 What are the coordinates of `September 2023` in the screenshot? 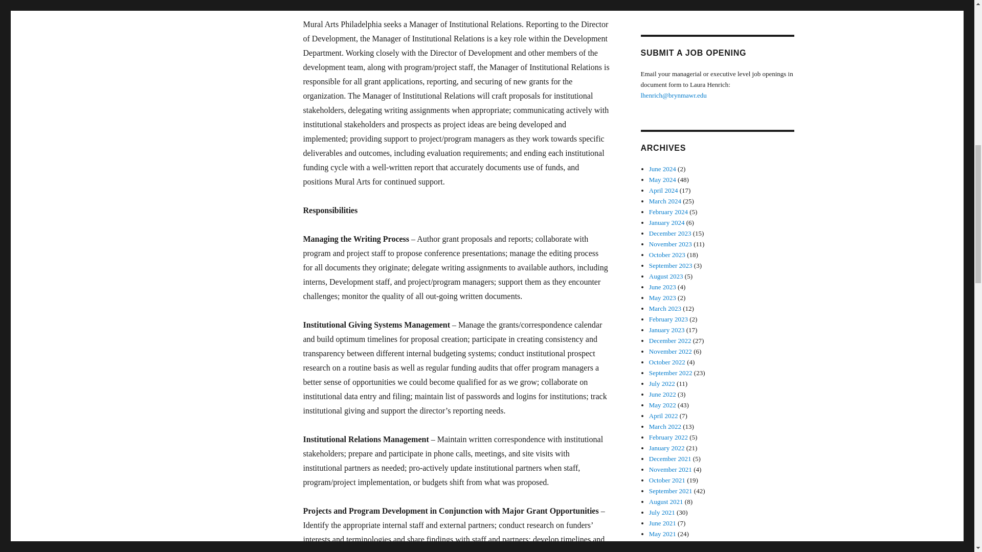 It's located at (671, 265).